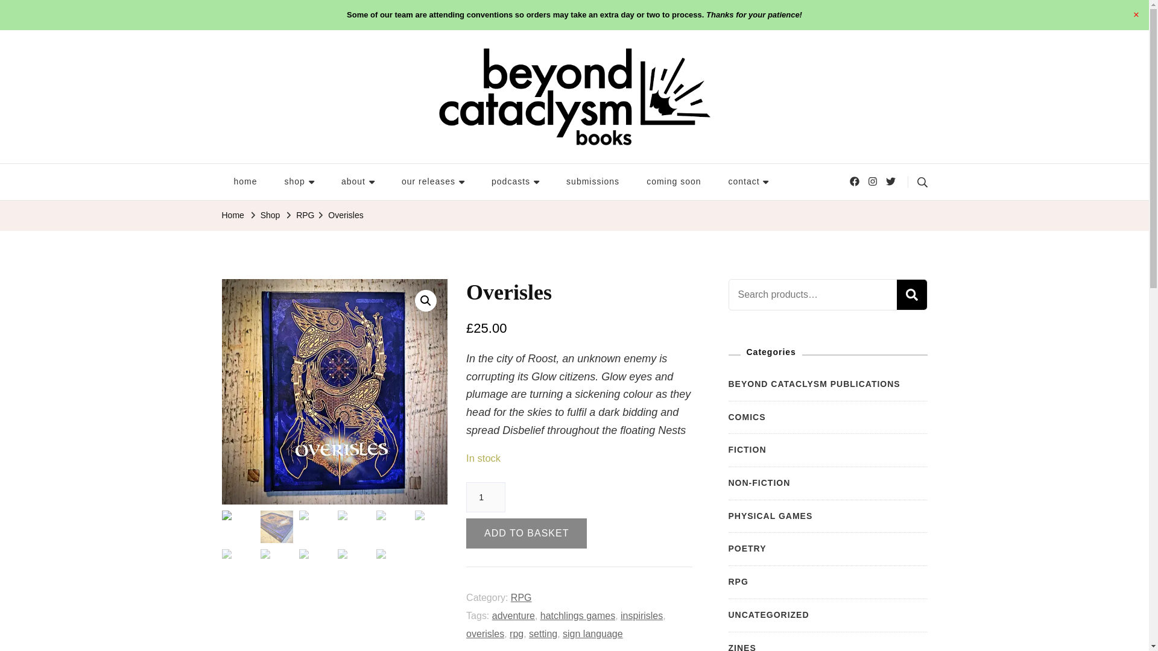  I want to click on Beyond Cataclysm, so click(294, 154).